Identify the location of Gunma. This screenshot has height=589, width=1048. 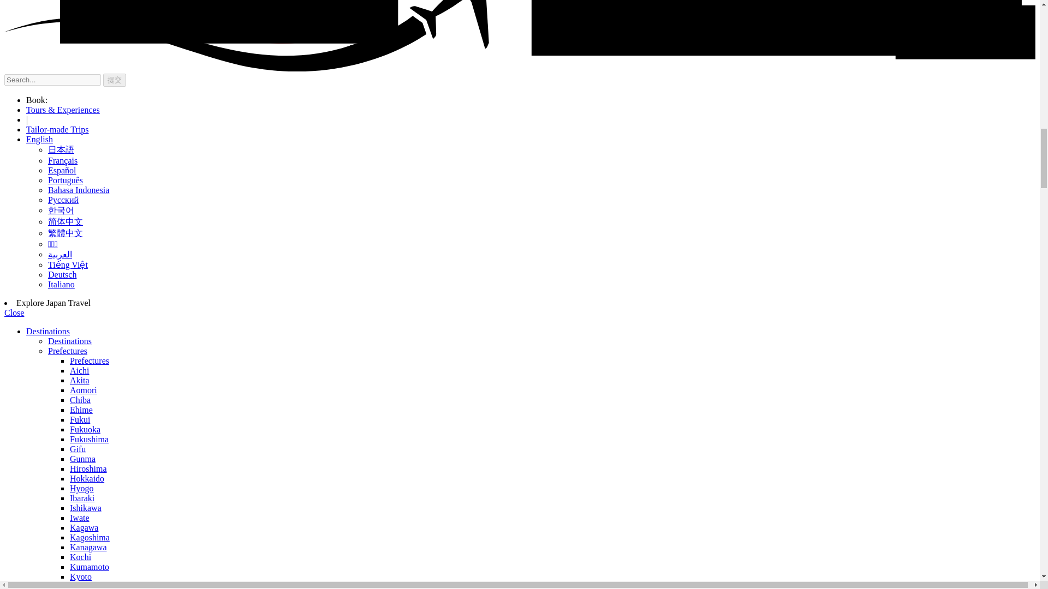
(82, 458).